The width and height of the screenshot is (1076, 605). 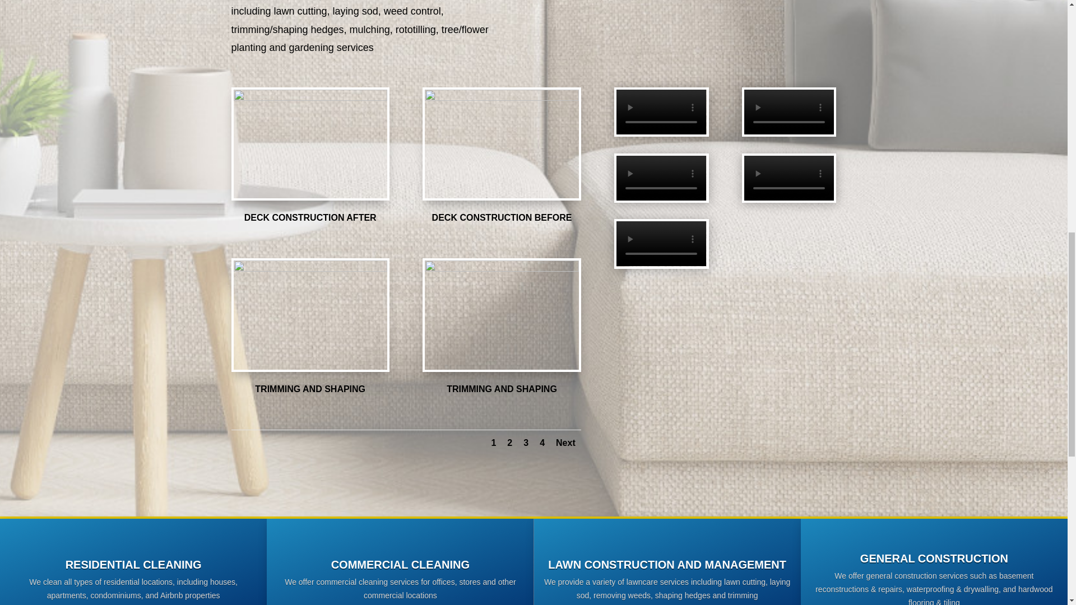 I want to click on Trimming and Shaping, so click(x=309, y=269).